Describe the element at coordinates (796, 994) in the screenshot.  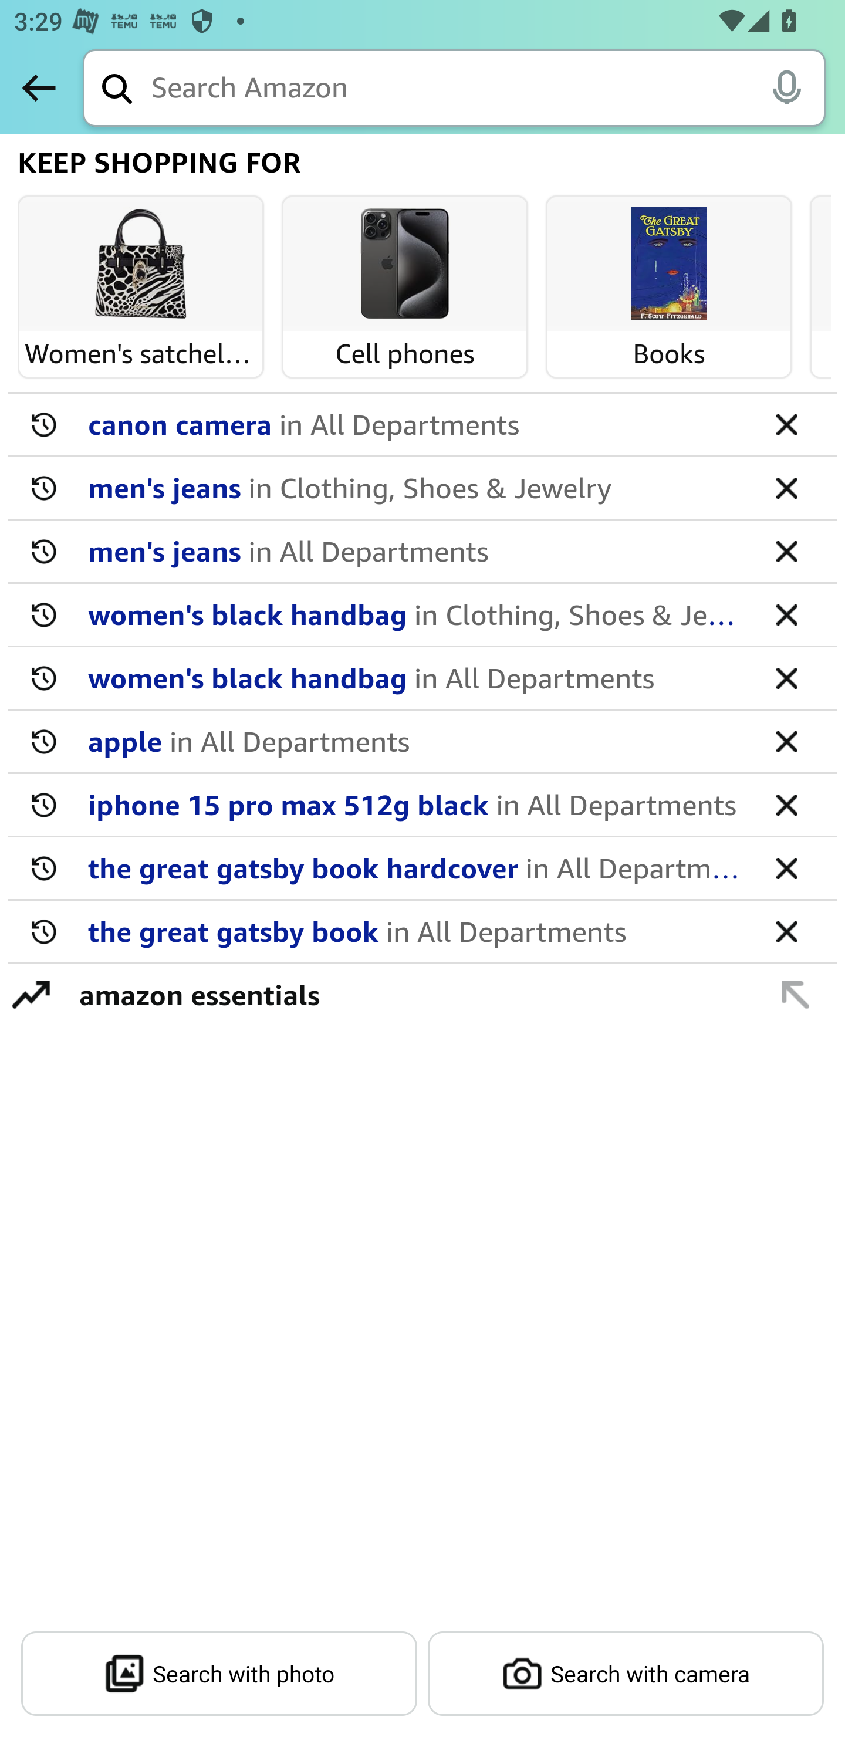
I see `append suggestion` at that location.